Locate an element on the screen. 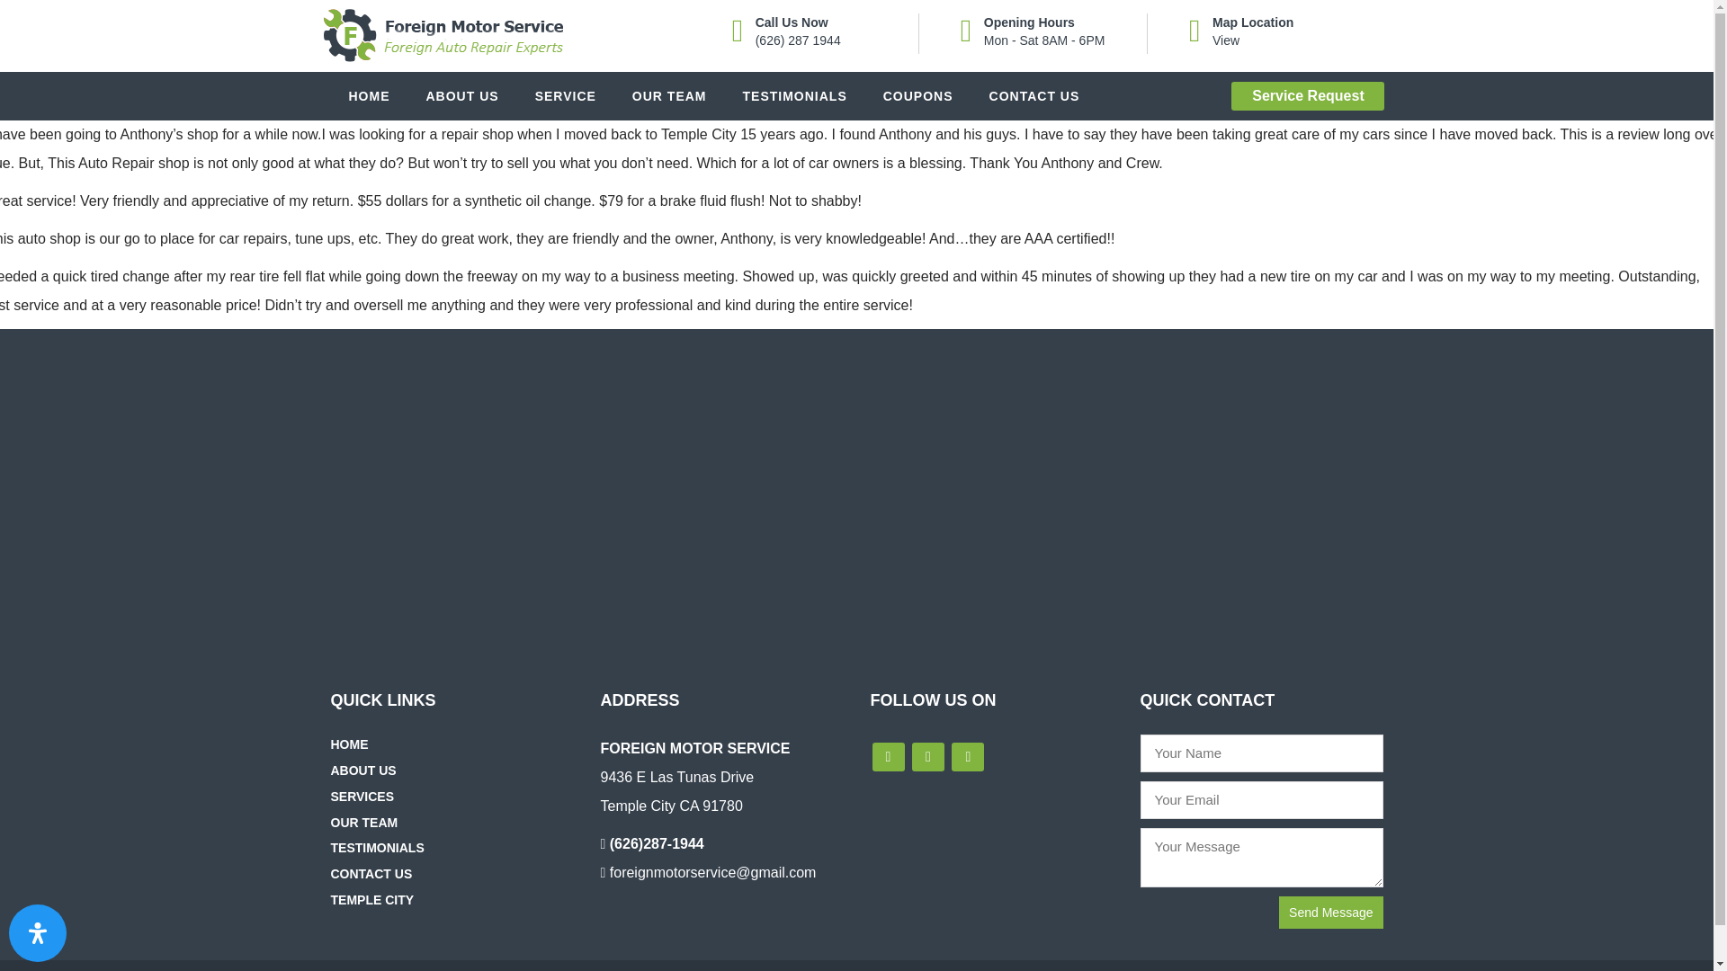 This screenshot has width=1727, height=971. OUR TEAM is located at coordinates (369, 823).